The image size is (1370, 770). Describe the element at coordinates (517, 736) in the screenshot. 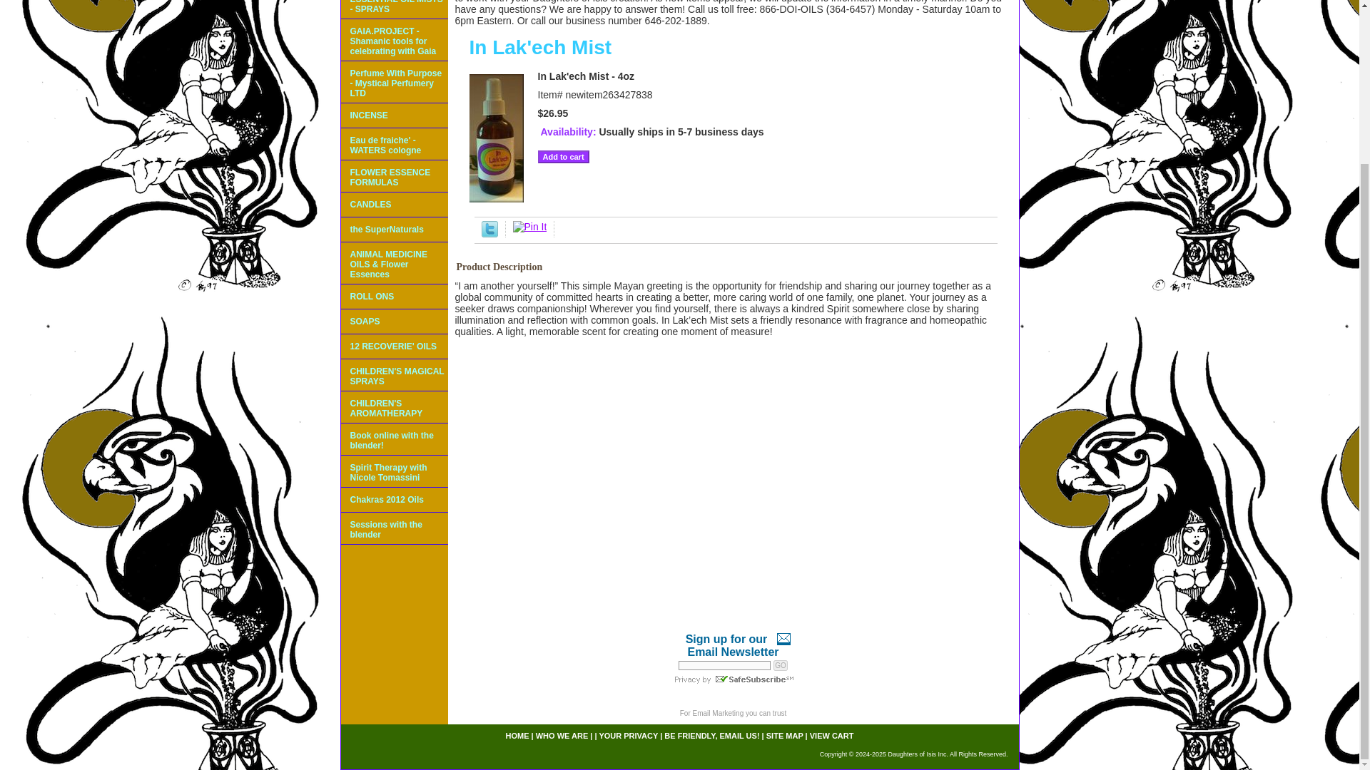

I see `HOME` at that location.